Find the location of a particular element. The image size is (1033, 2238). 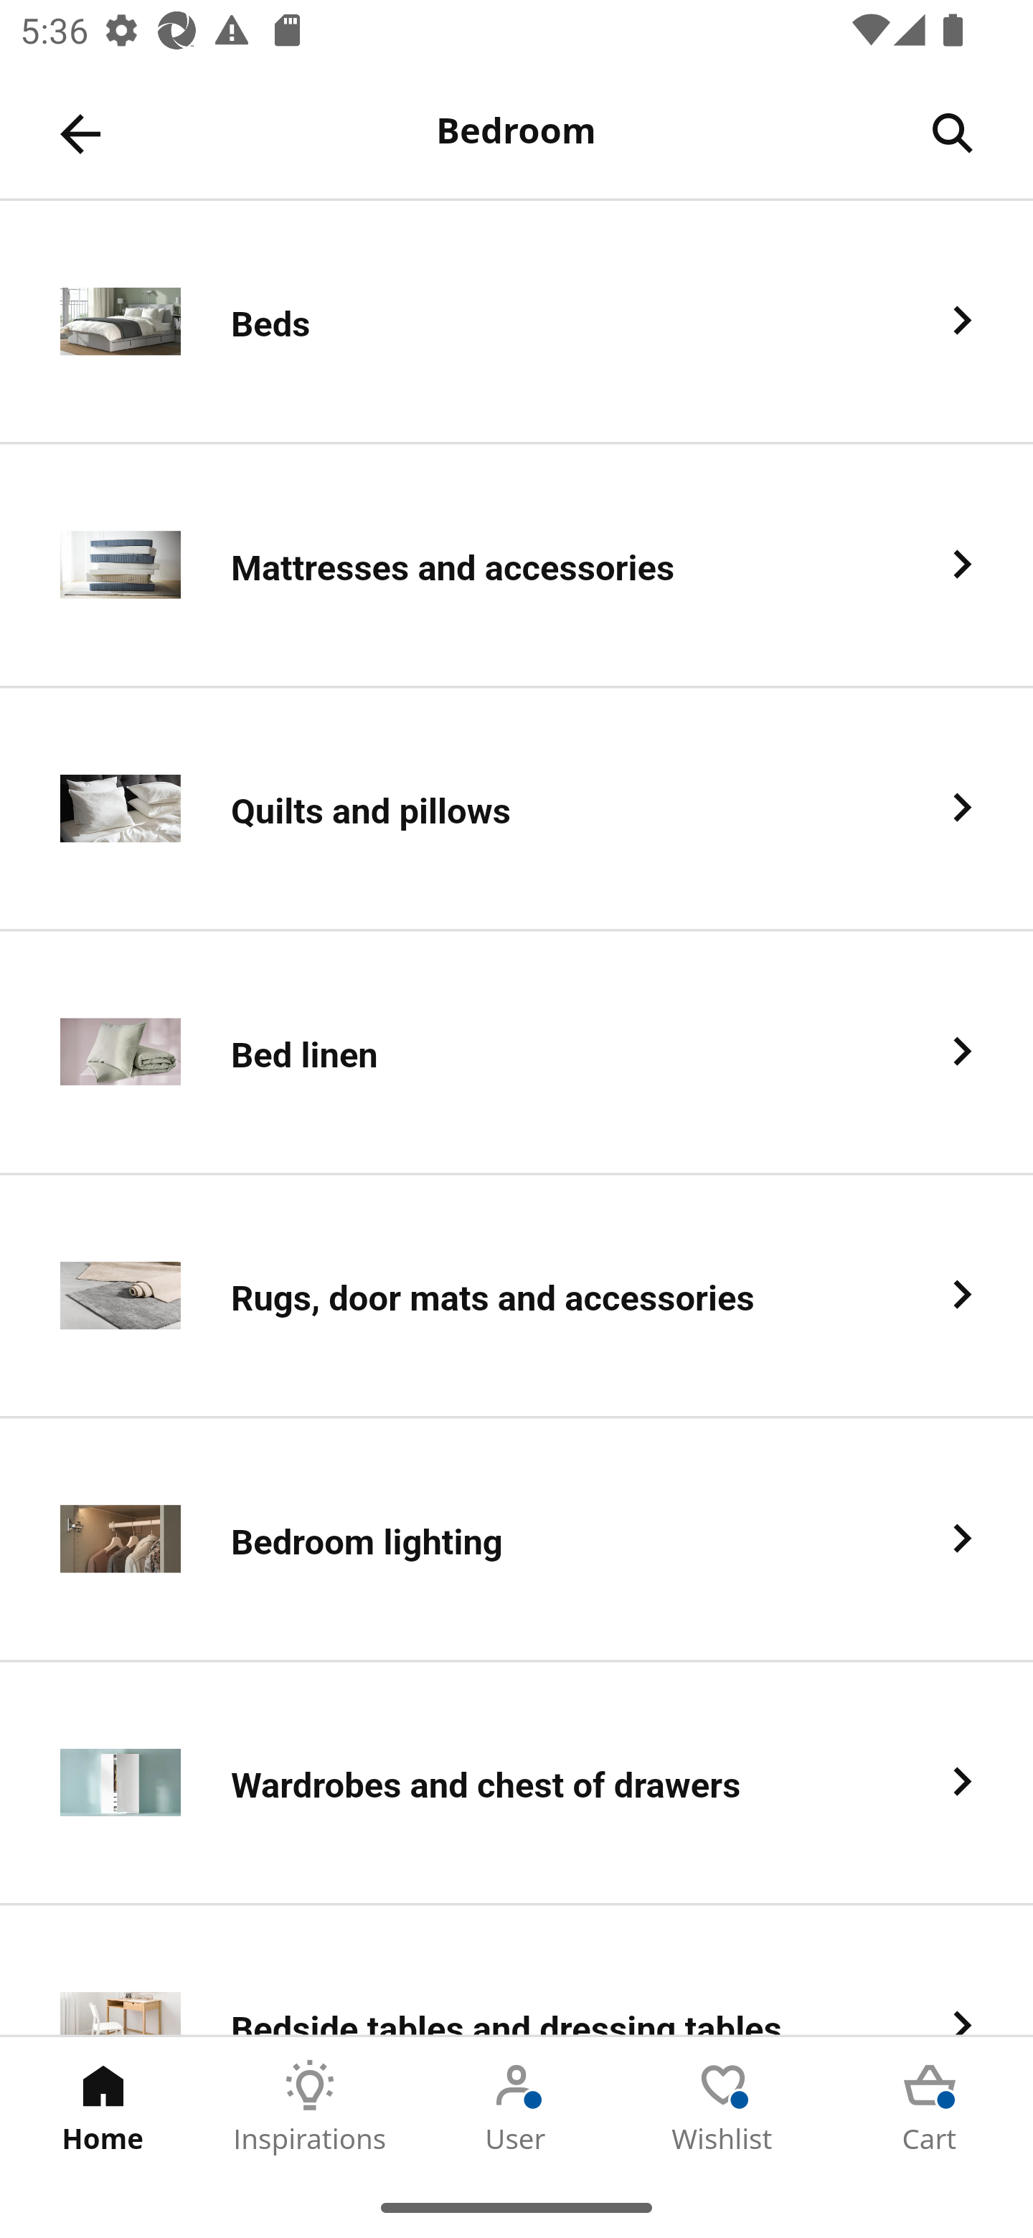

Bedroom lighting is located at coordinates (516, 1541).